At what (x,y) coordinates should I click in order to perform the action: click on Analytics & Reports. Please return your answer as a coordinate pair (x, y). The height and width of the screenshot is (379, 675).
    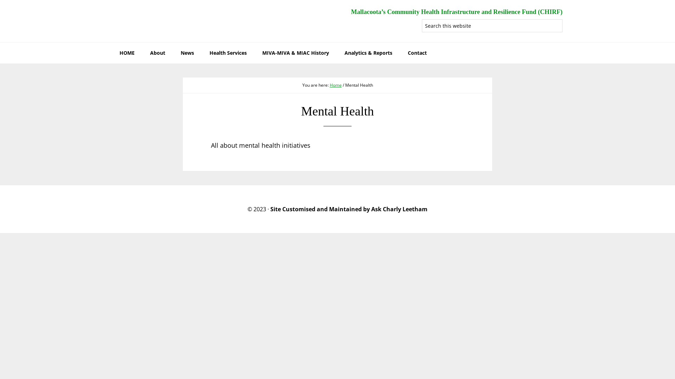
    Looking at the image, I should click on (368, 53).